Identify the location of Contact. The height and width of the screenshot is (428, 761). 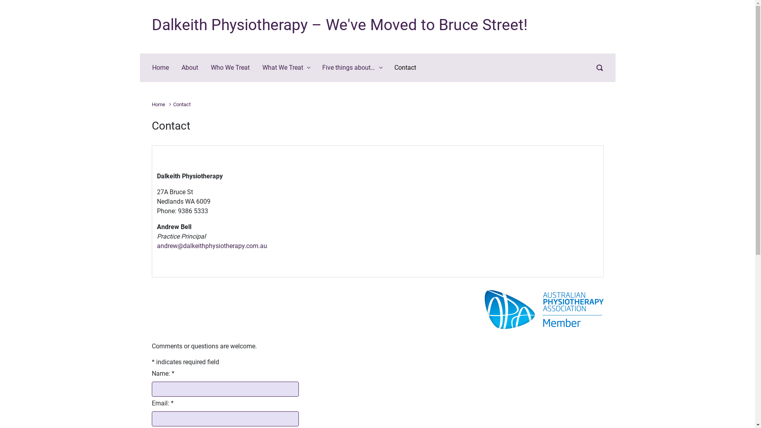
(405, 68).